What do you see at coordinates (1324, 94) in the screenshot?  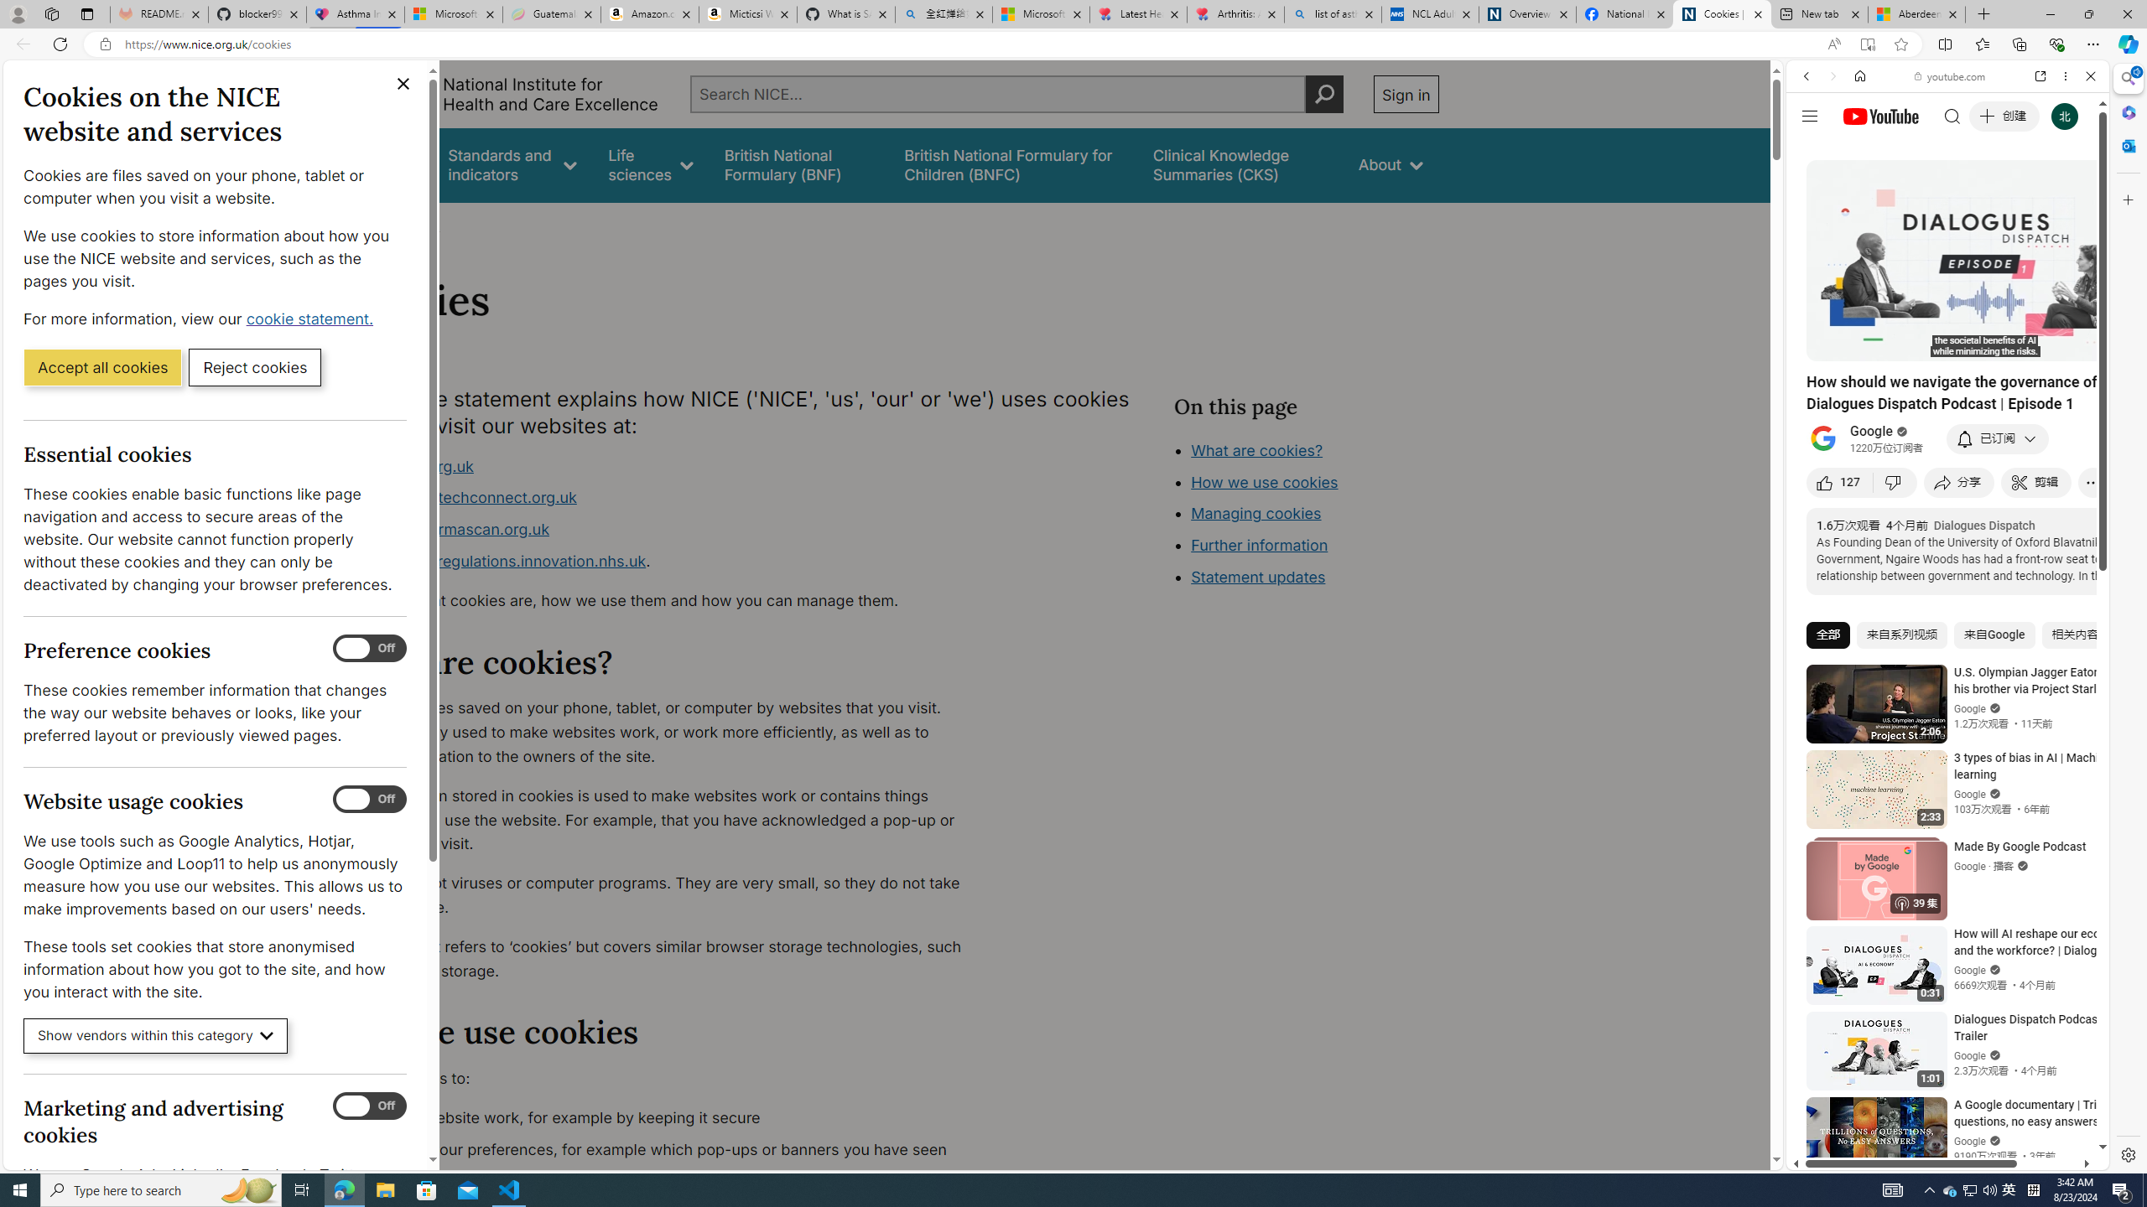 I see `Perform search` at bounding box center [1324, 94].